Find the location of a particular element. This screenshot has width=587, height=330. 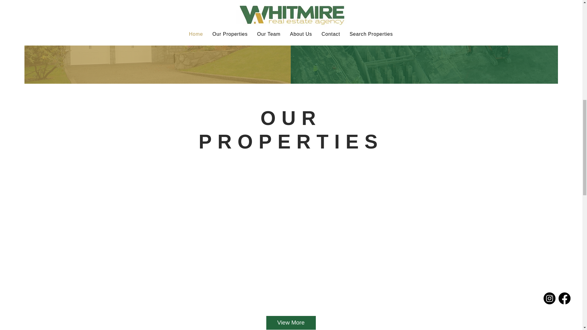

Houses is located at coordinates (157, 16).